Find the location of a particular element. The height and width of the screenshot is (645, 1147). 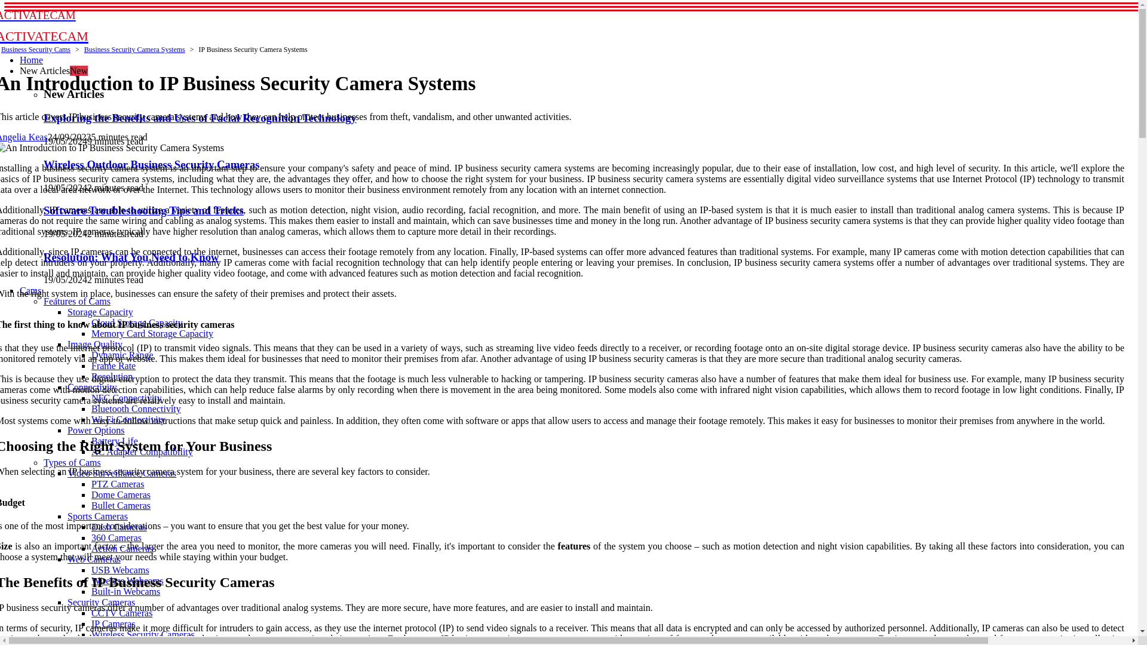

Connectivity is located at coordinates (92, 387).